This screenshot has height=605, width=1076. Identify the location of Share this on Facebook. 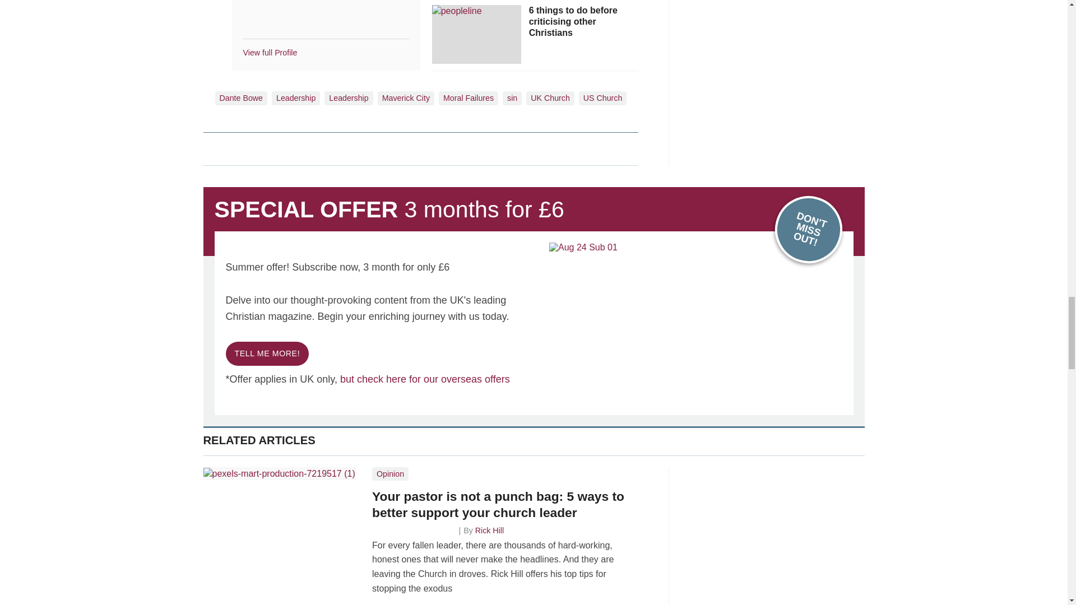
(213, 148).